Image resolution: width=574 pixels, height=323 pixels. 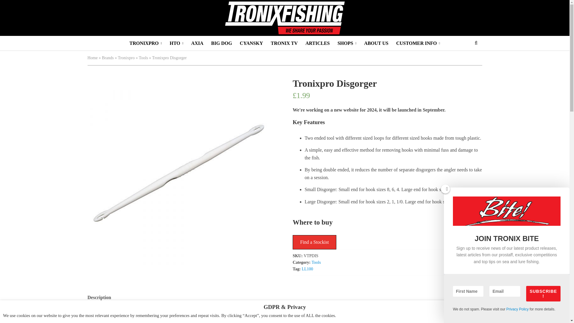 I want to click on ABOUT US, so click(x=376, y=43).